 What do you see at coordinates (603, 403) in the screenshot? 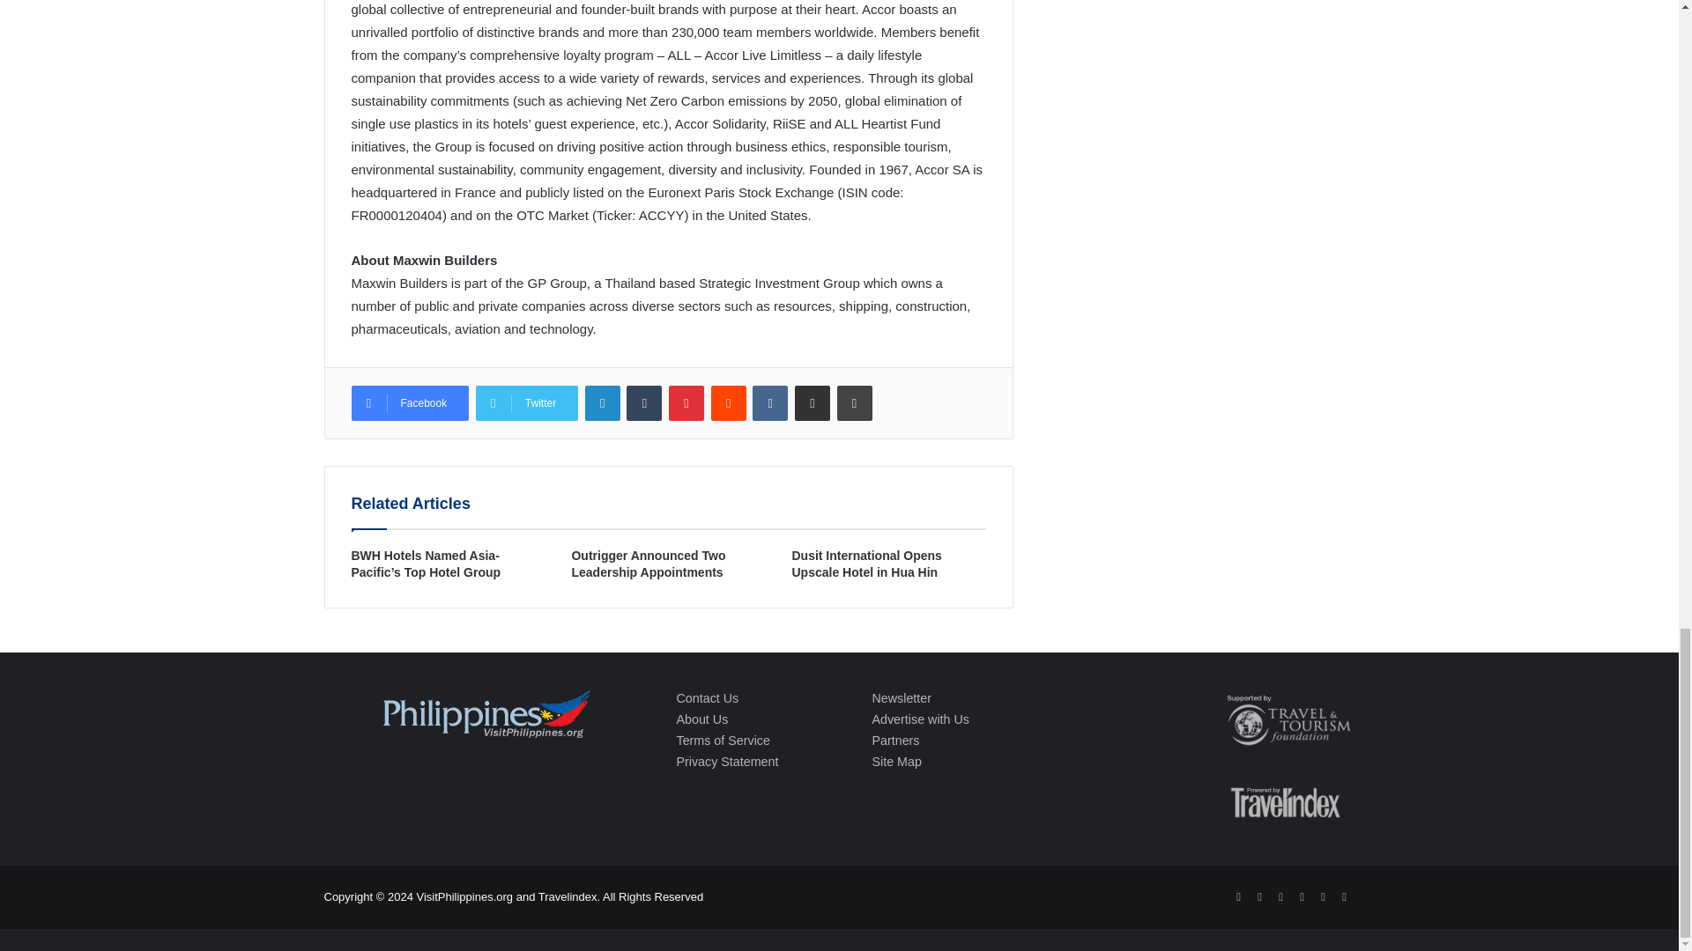
I see `LinkedIn` at bounding box center [603, 403].